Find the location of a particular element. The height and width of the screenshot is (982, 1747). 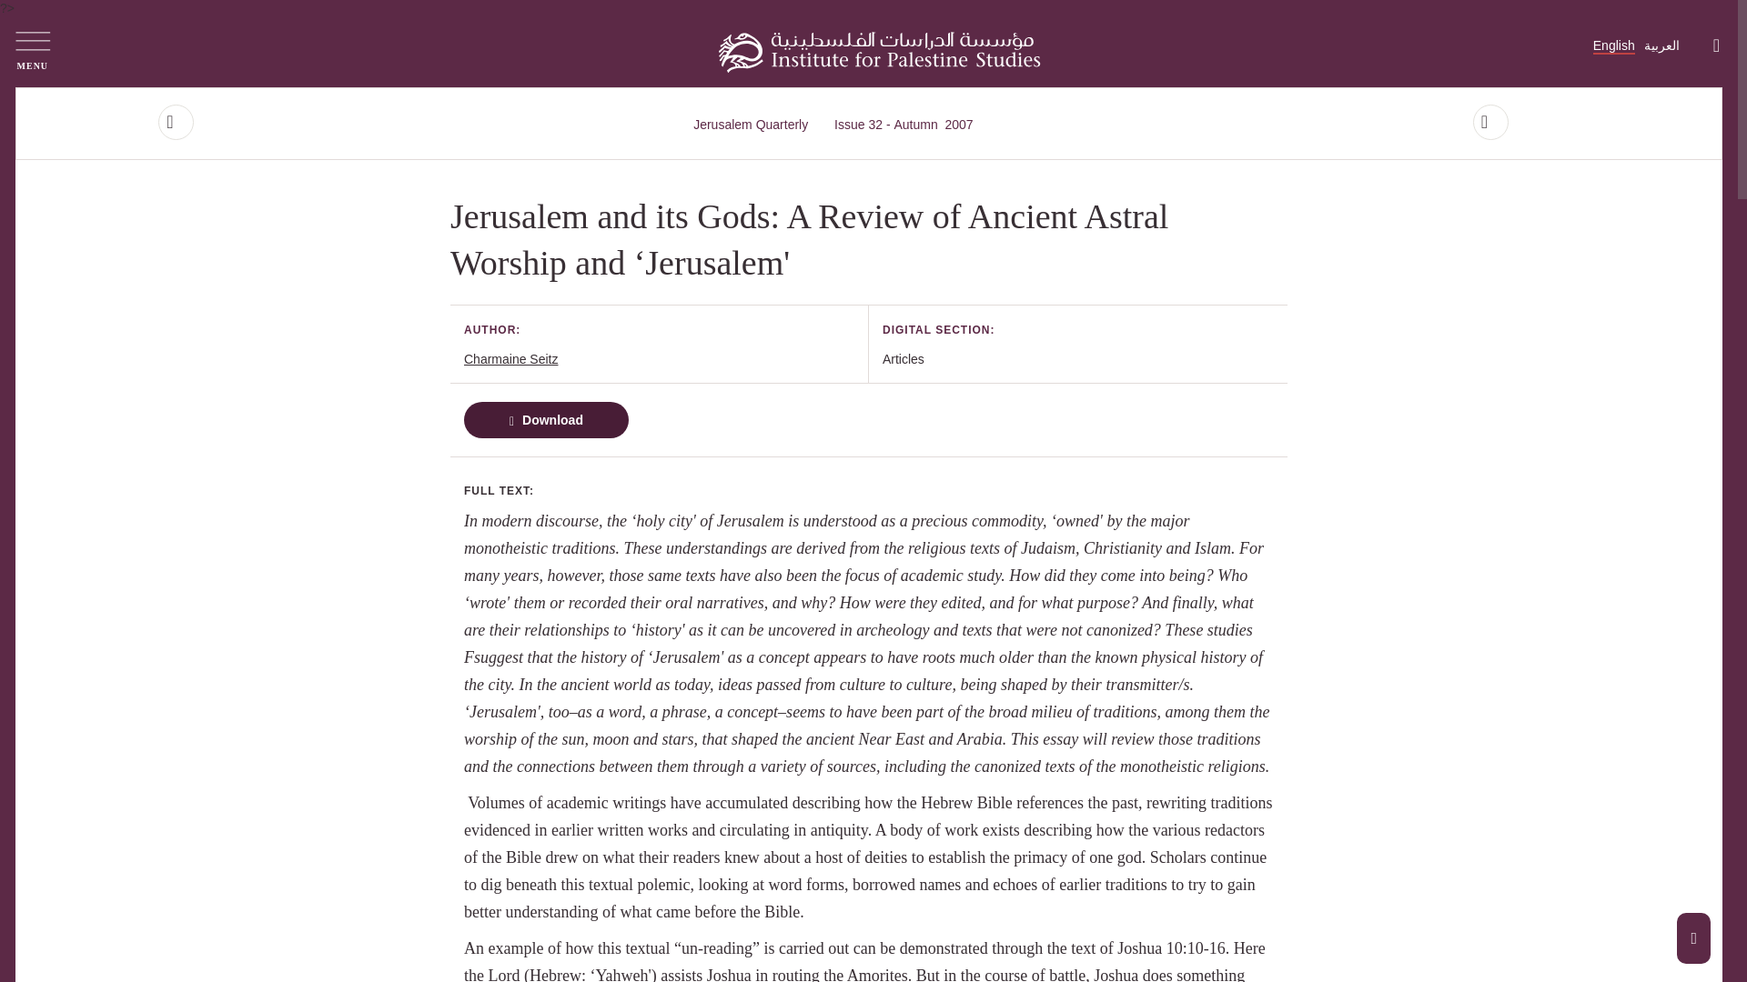

Jerusalem Quarterly is located at coordinates (752, 124).